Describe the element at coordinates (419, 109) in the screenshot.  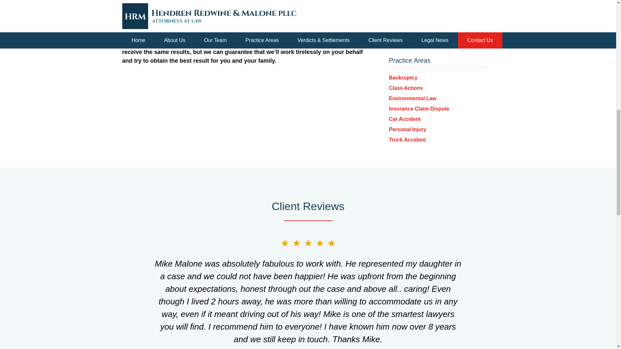
I see `Insurance Claim Dispute` at that location.